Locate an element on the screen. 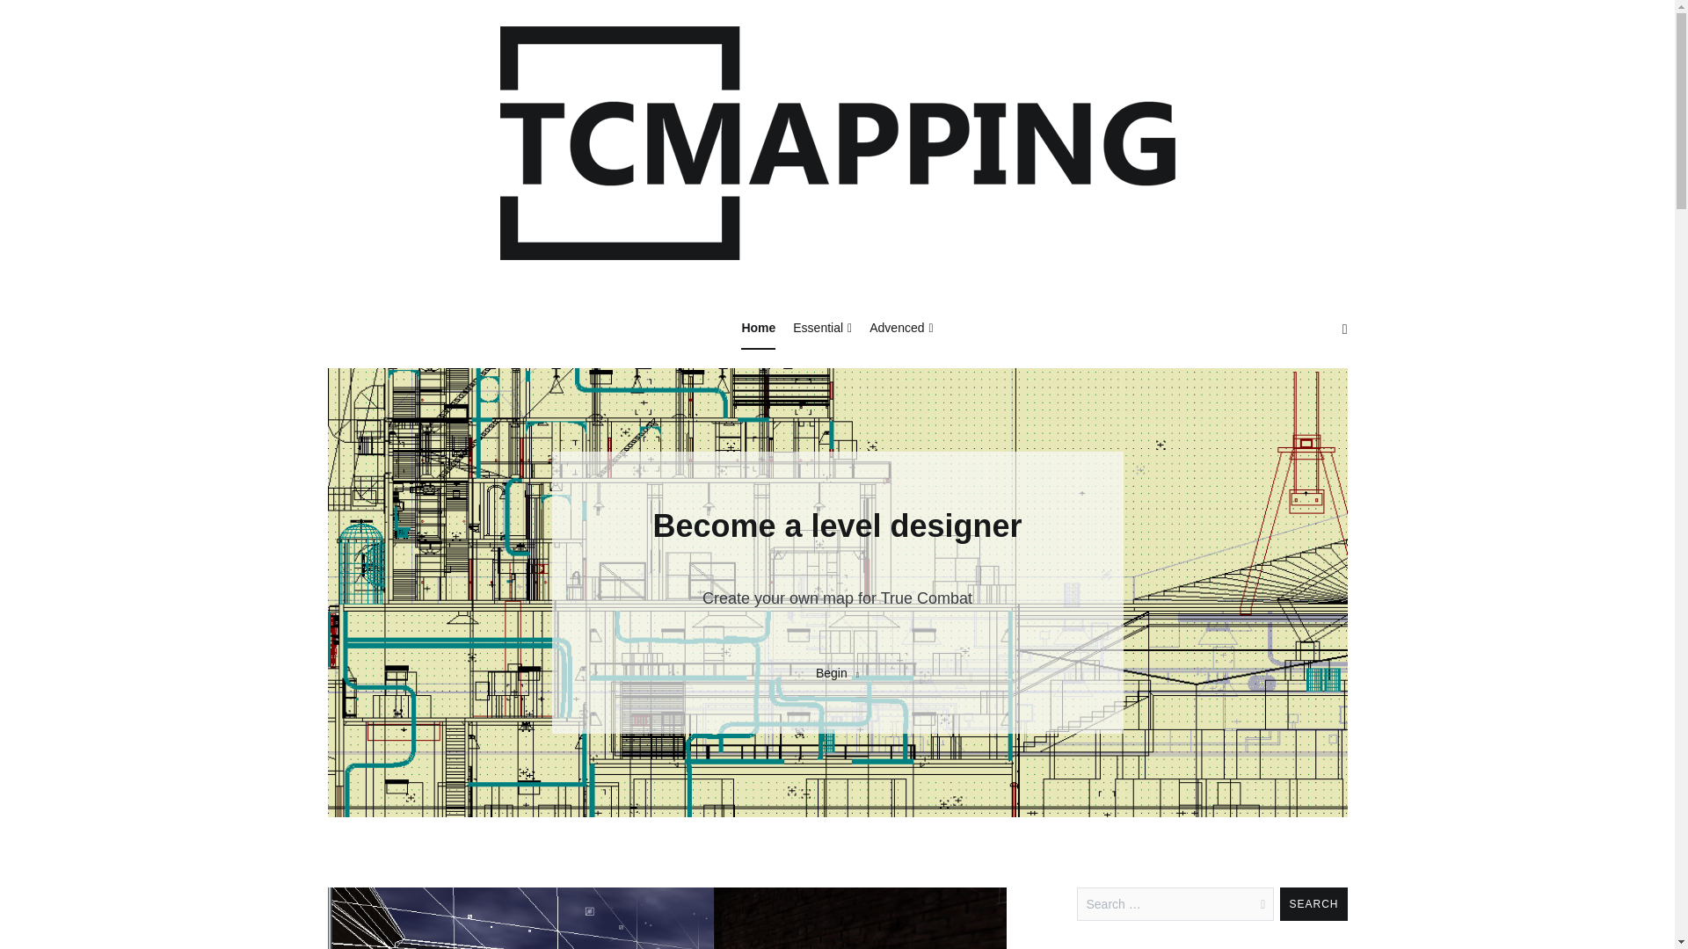  Essential is located at coordinates (823, 329).